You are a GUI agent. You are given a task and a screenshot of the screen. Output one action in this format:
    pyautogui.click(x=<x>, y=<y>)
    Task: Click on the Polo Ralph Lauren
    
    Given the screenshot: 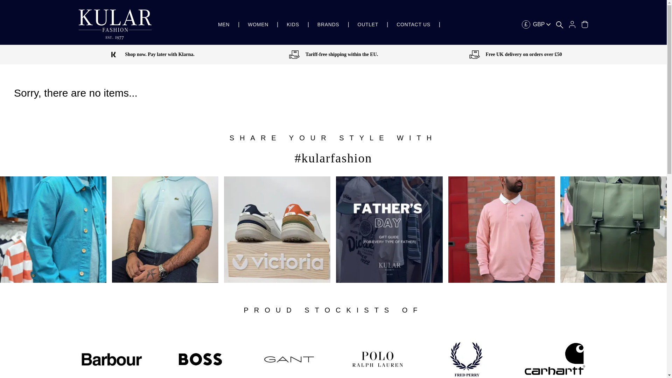 What is the action you would take?
    pyautogui.click(x=377, y=359)
    